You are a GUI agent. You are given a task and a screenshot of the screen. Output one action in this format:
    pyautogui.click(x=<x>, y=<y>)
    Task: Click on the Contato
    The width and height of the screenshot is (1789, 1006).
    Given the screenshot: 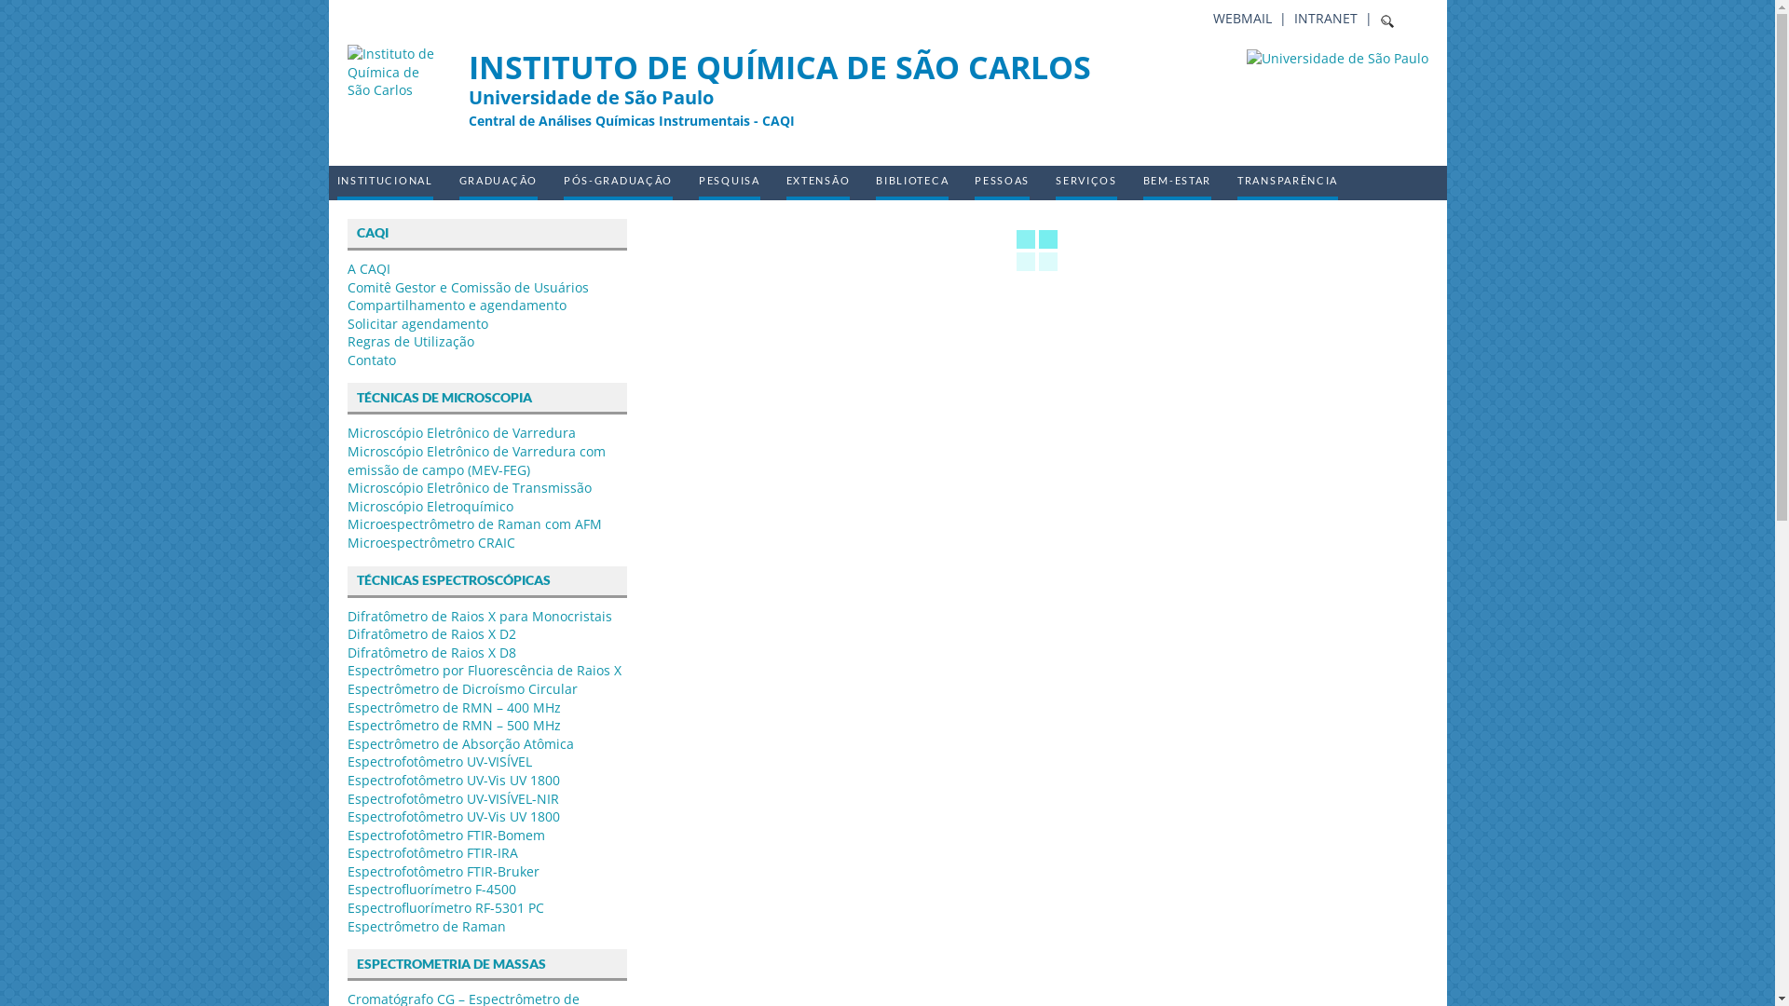 What is the action you would take?
    pyautogui.click(x=371, y=360)
    